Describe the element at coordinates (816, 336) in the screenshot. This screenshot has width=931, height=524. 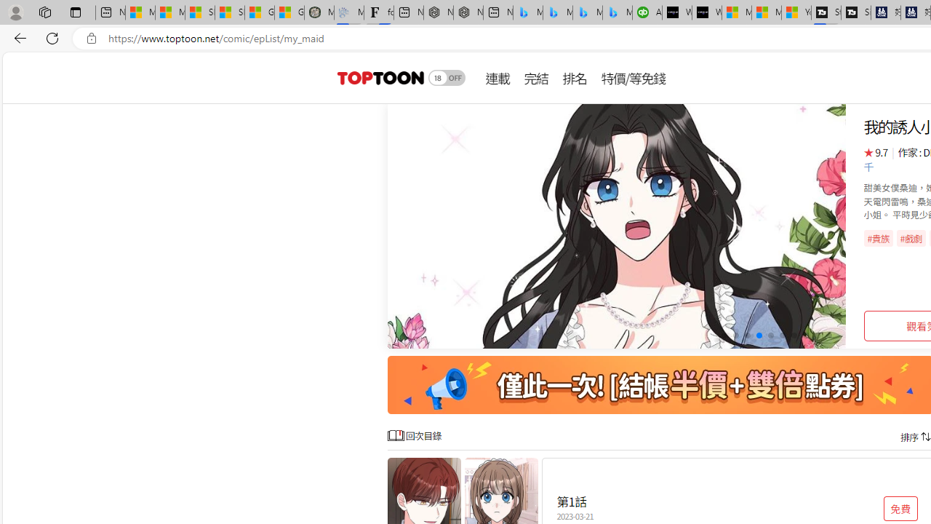
I see `Go to slide 9` at that location.